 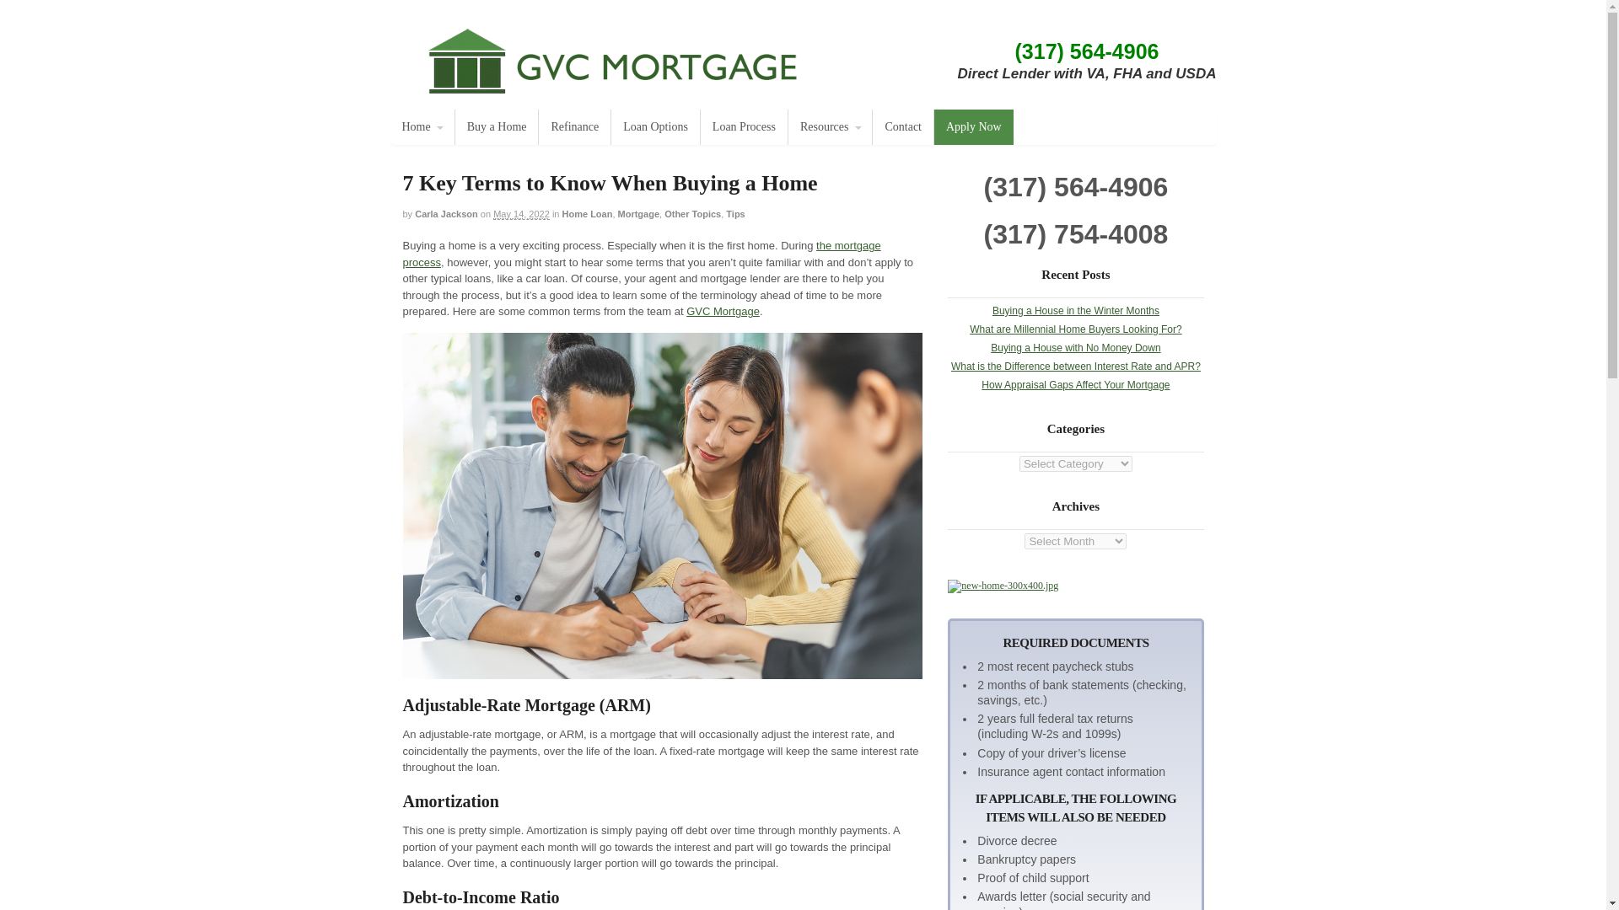 What do you see at coordinates (642, 254) in the screenshot?
I see `the mortgage process` at bounding box center [642, 254].